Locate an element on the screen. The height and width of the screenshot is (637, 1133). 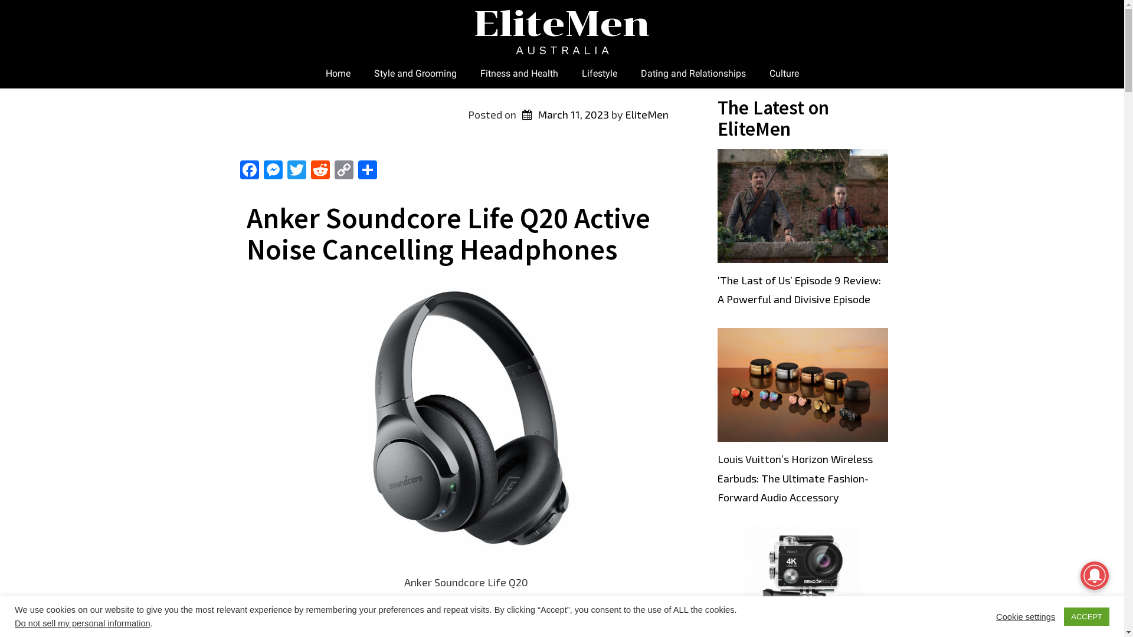
EliteMen is located at coordinates (647, 114).